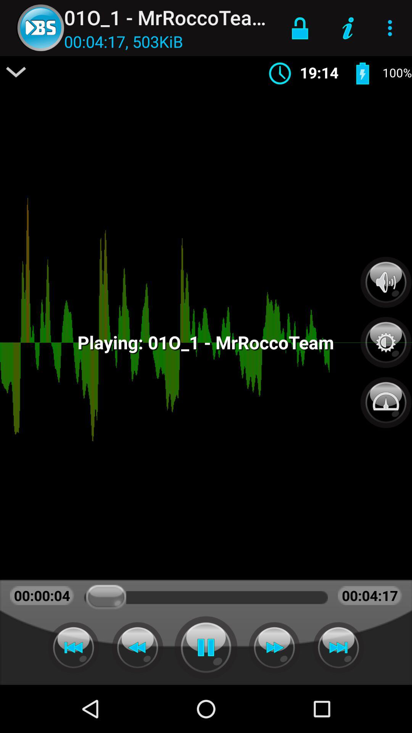 The height and width of the screenshot is (733, 412). I want to click on backward the audio, so click(137, 647).